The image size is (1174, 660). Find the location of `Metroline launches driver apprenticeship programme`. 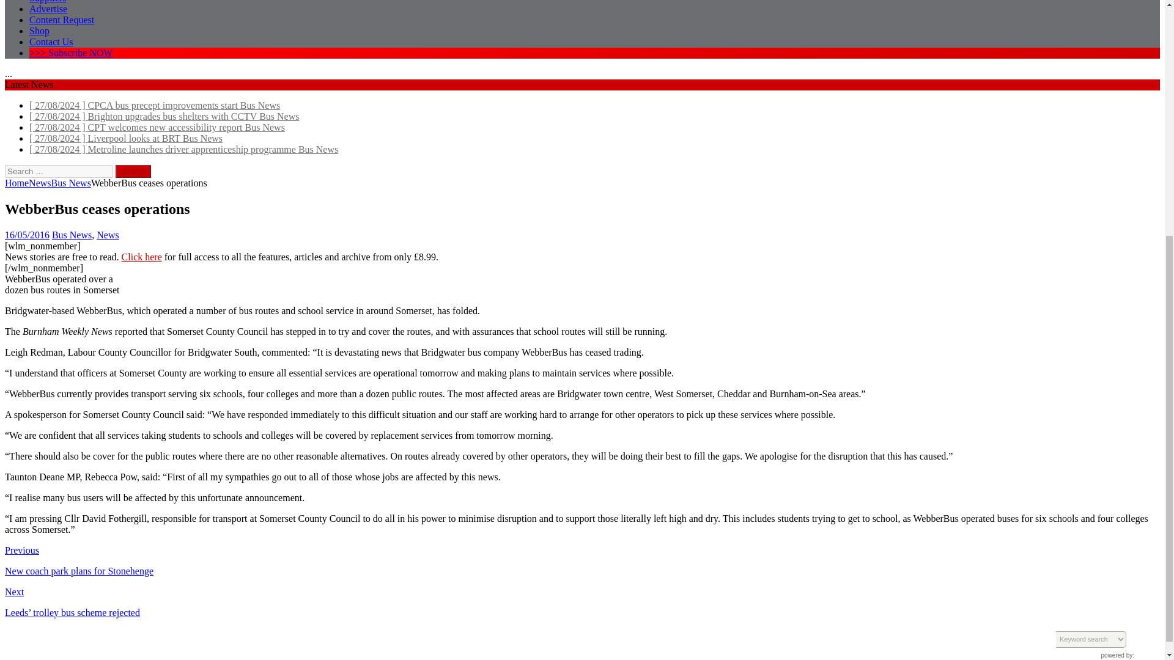

Metroline launches driver apprenticeship programme is located at coordinates (183, 149).